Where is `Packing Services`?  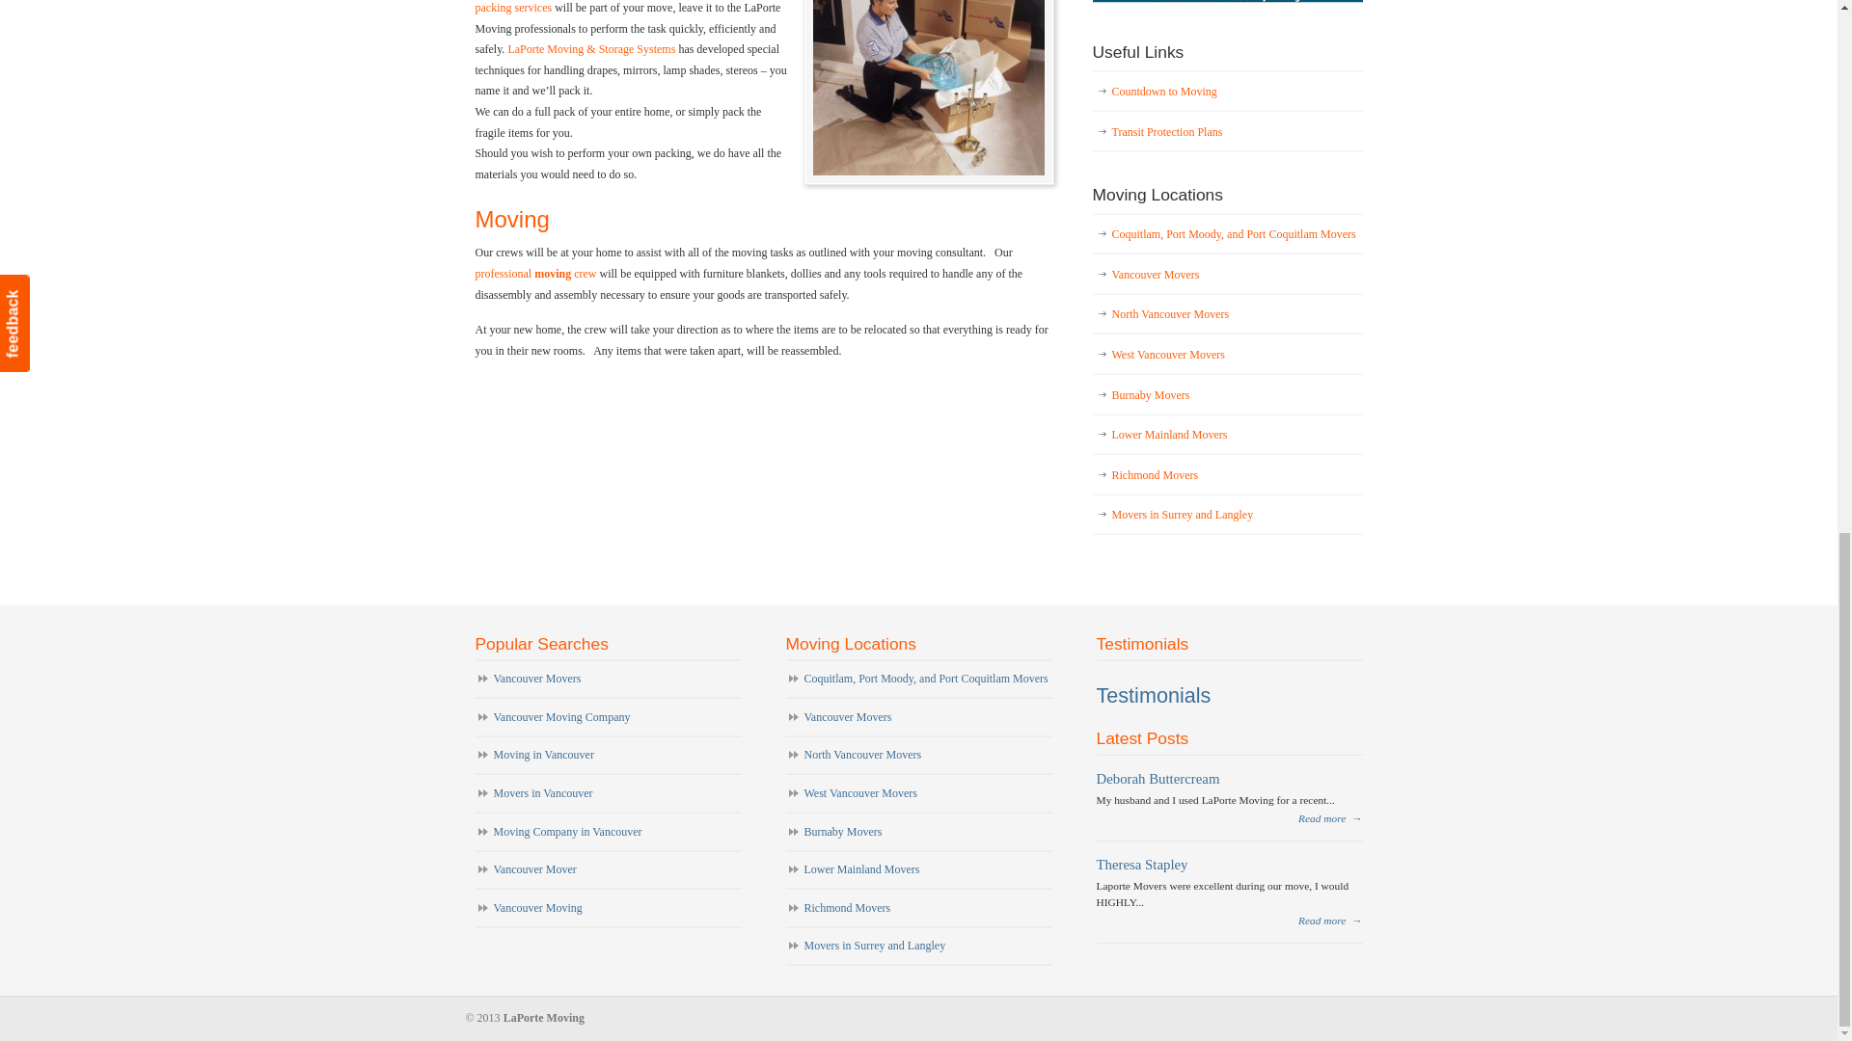
Packing Services is located at coordinates (513, 8).